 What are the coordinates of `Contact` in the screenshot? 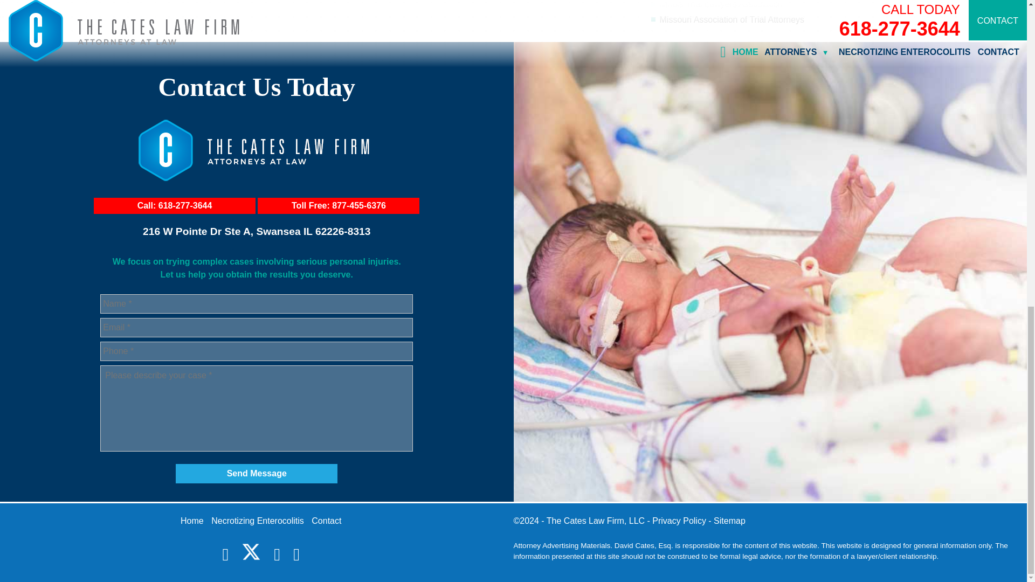 It's located at (326, 521).